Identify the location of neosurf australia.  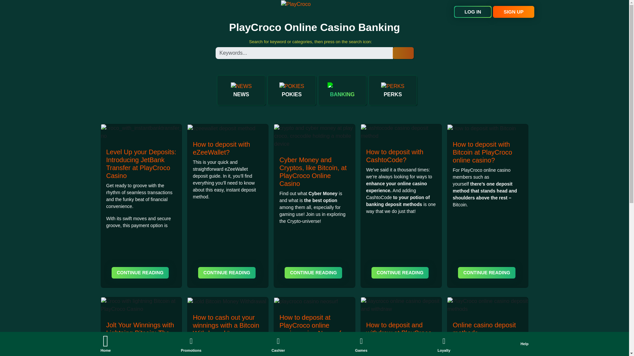
(300, 355).